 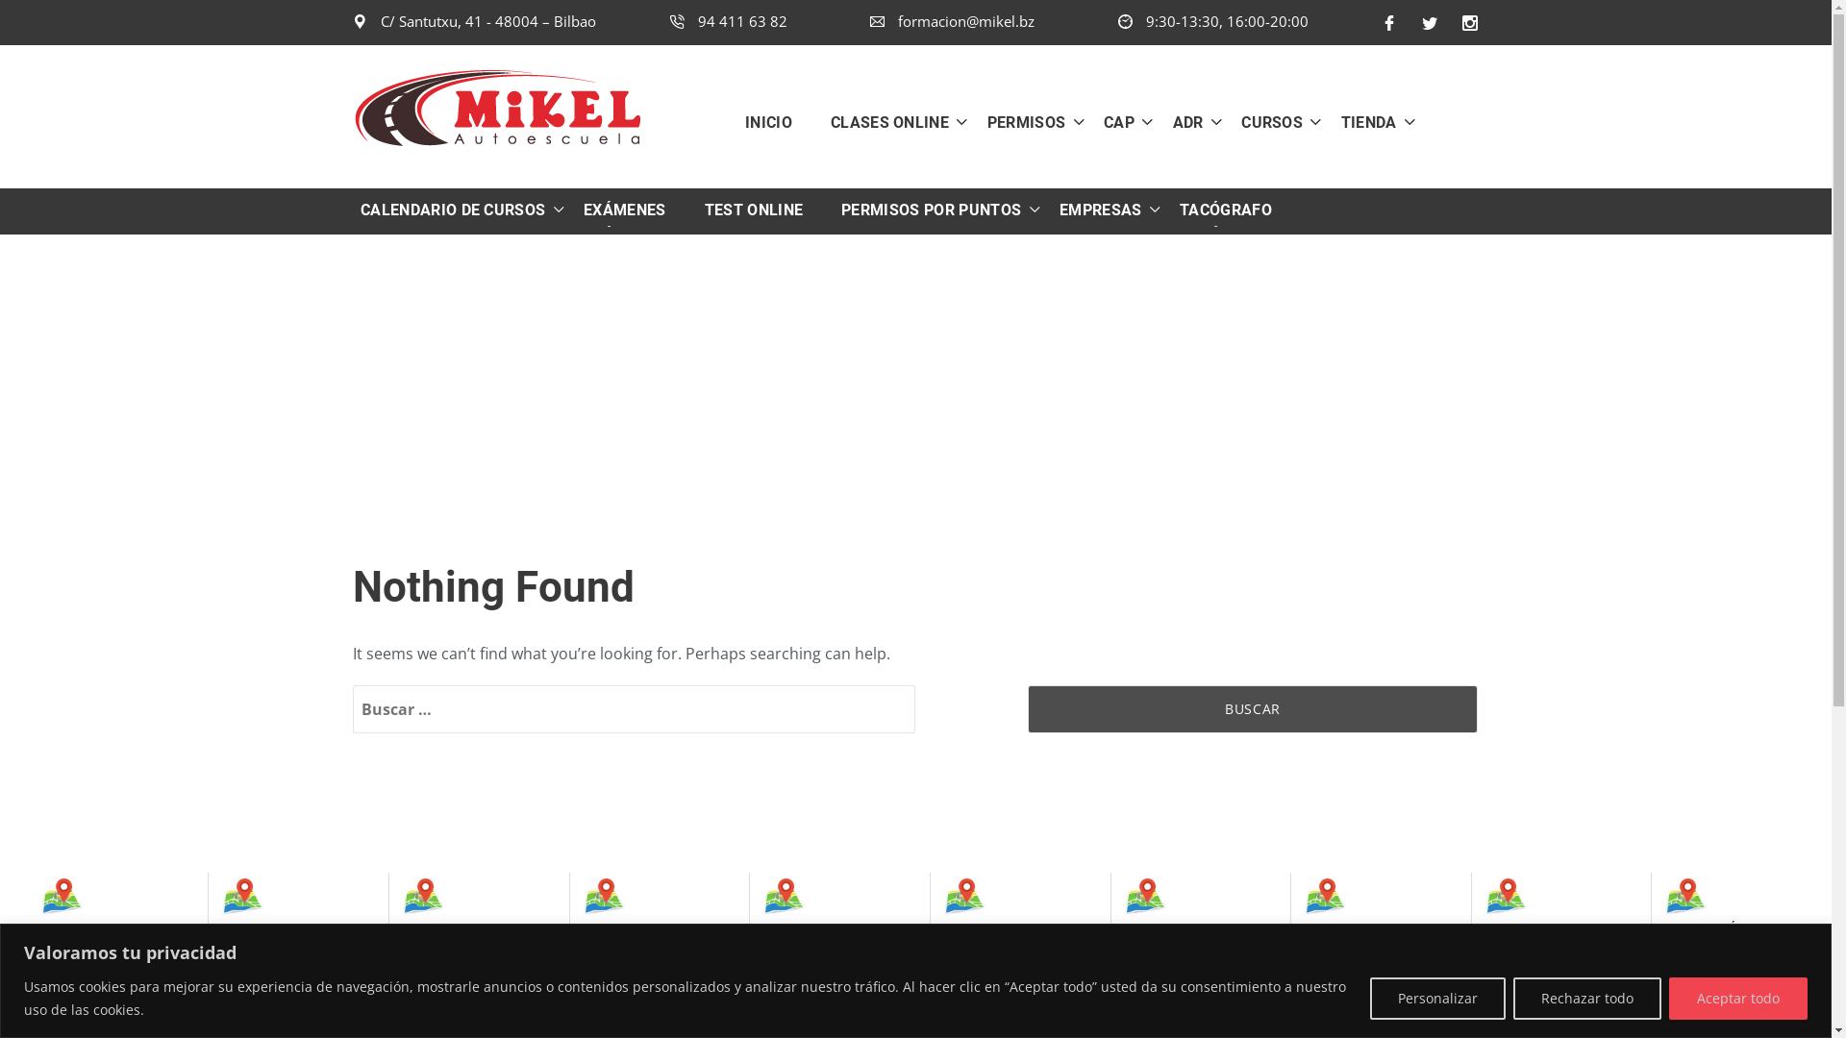 I want to click on TXURDINAGA
Txomin Garat, 12
Bilbao 48004, so click(x=465, y=930).